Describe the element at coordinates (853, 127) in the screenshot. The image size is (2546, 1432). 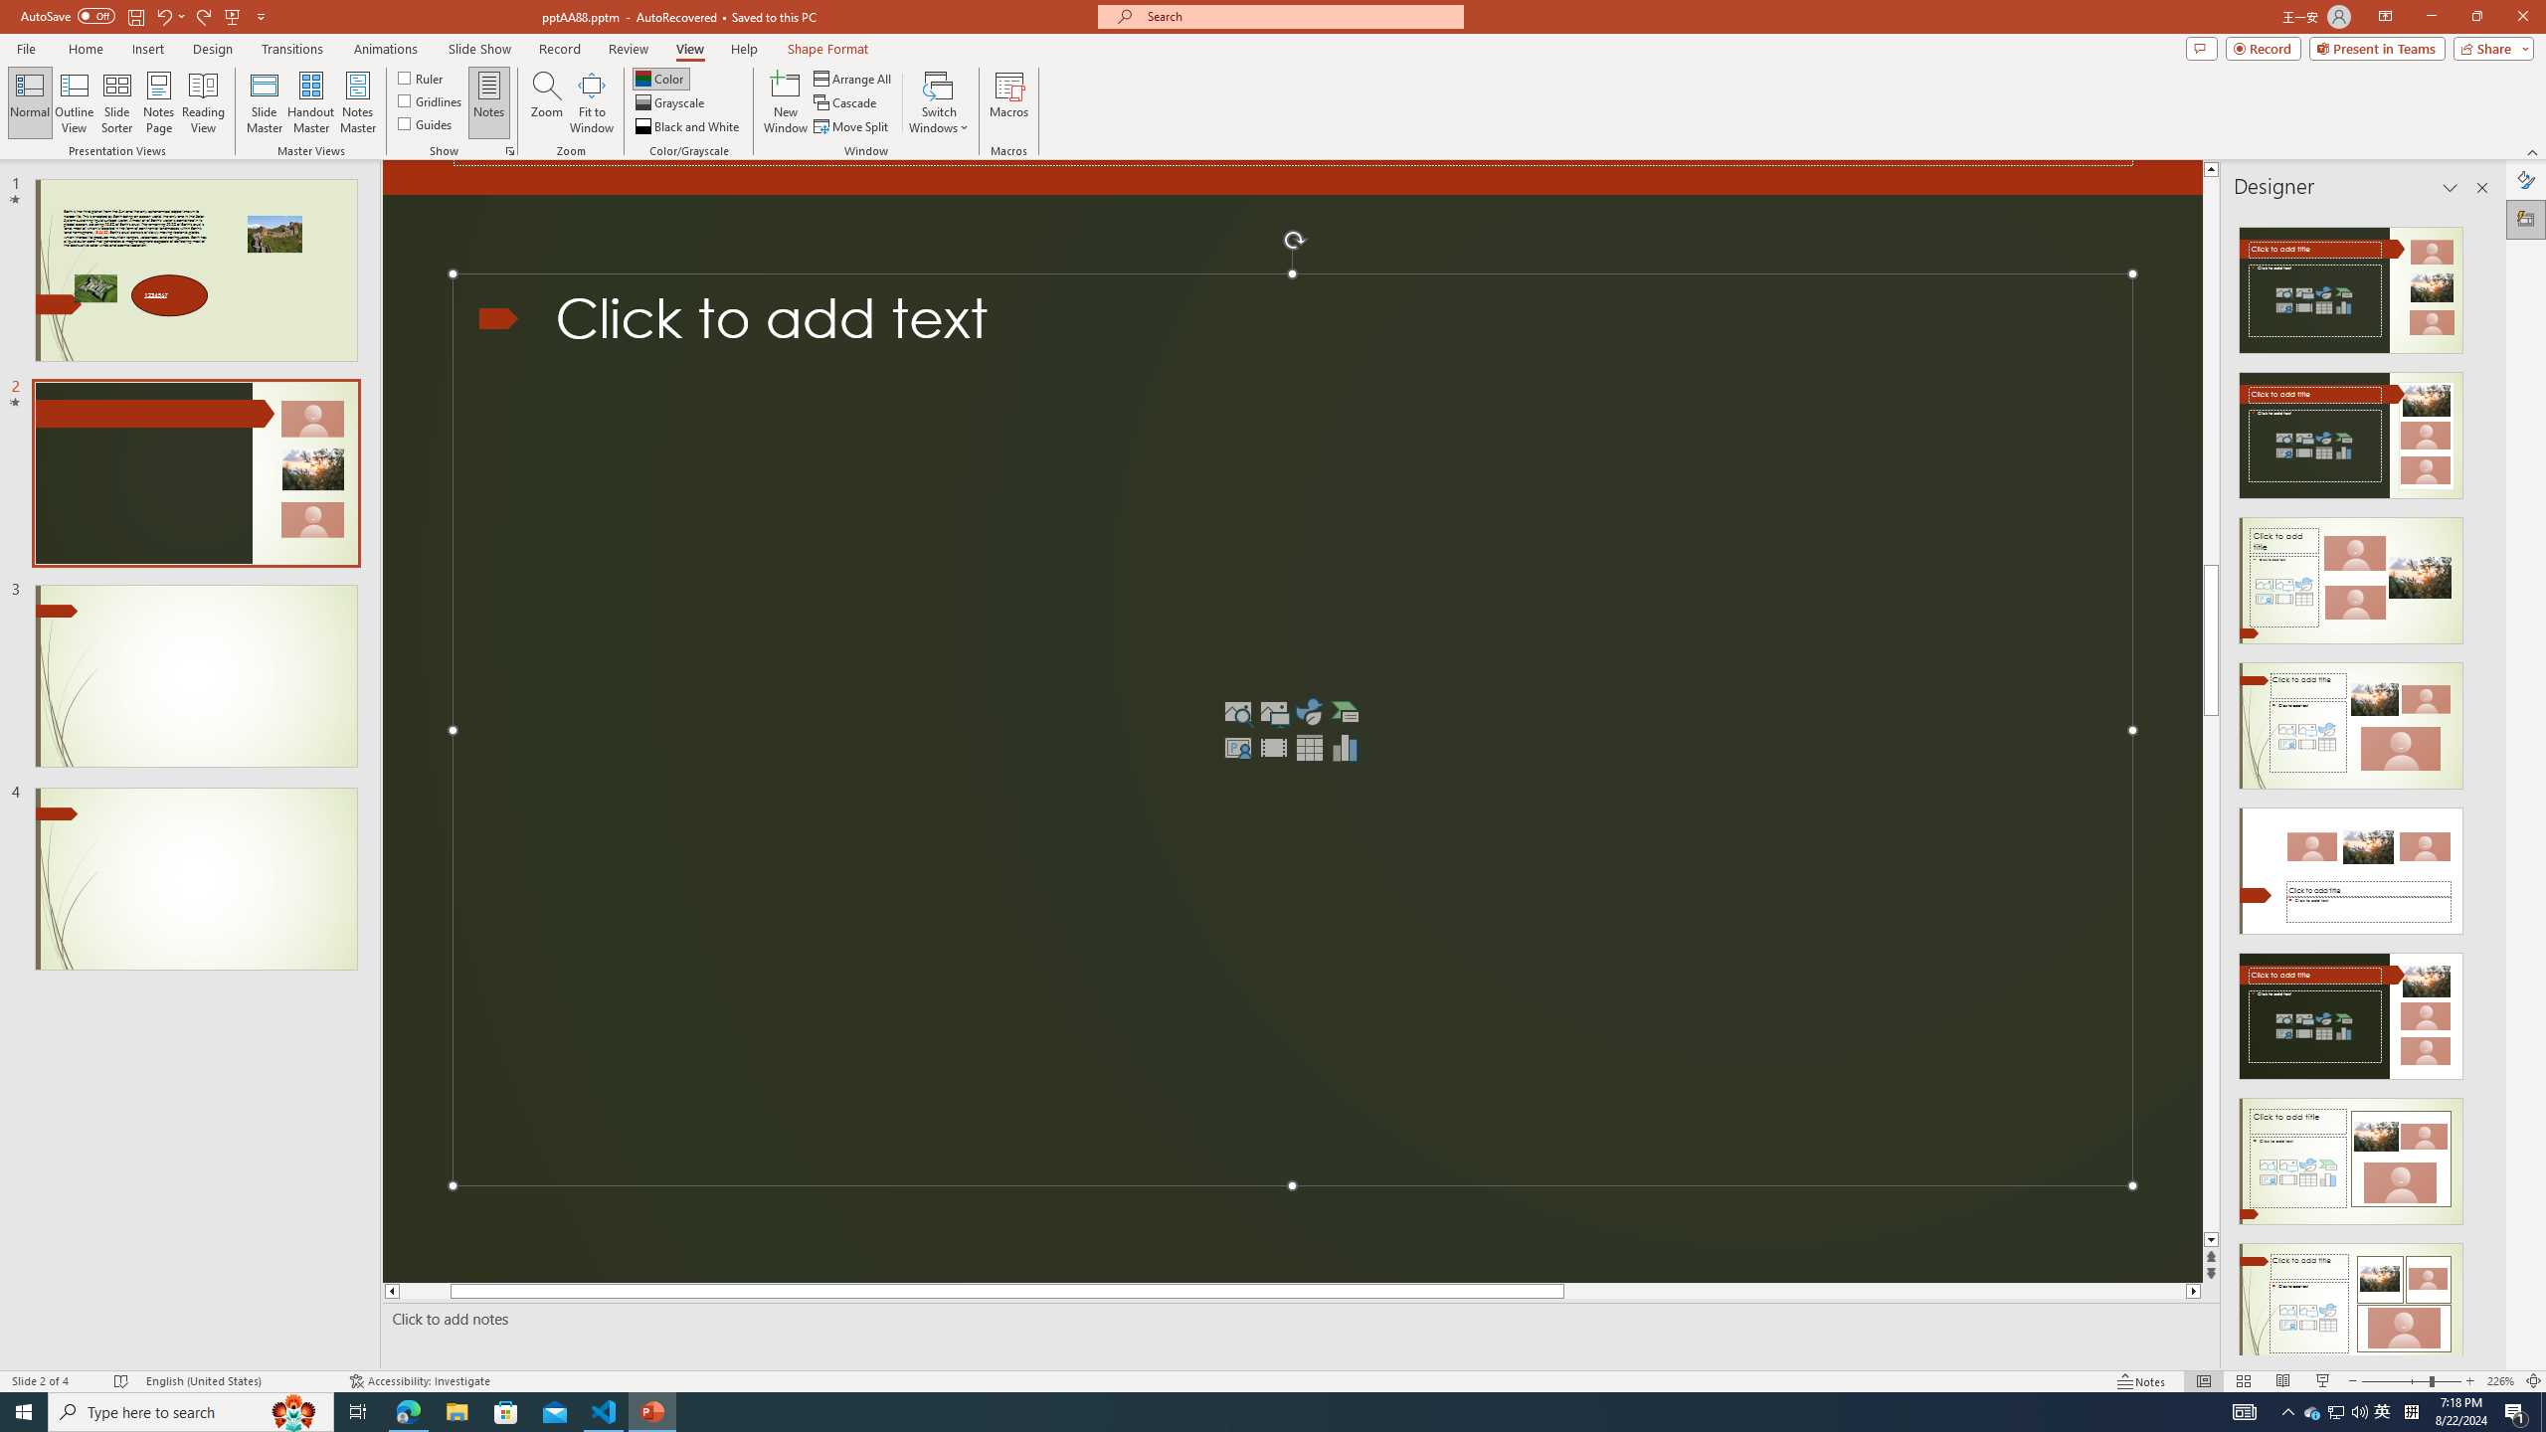
I see `Move Split` at that location.